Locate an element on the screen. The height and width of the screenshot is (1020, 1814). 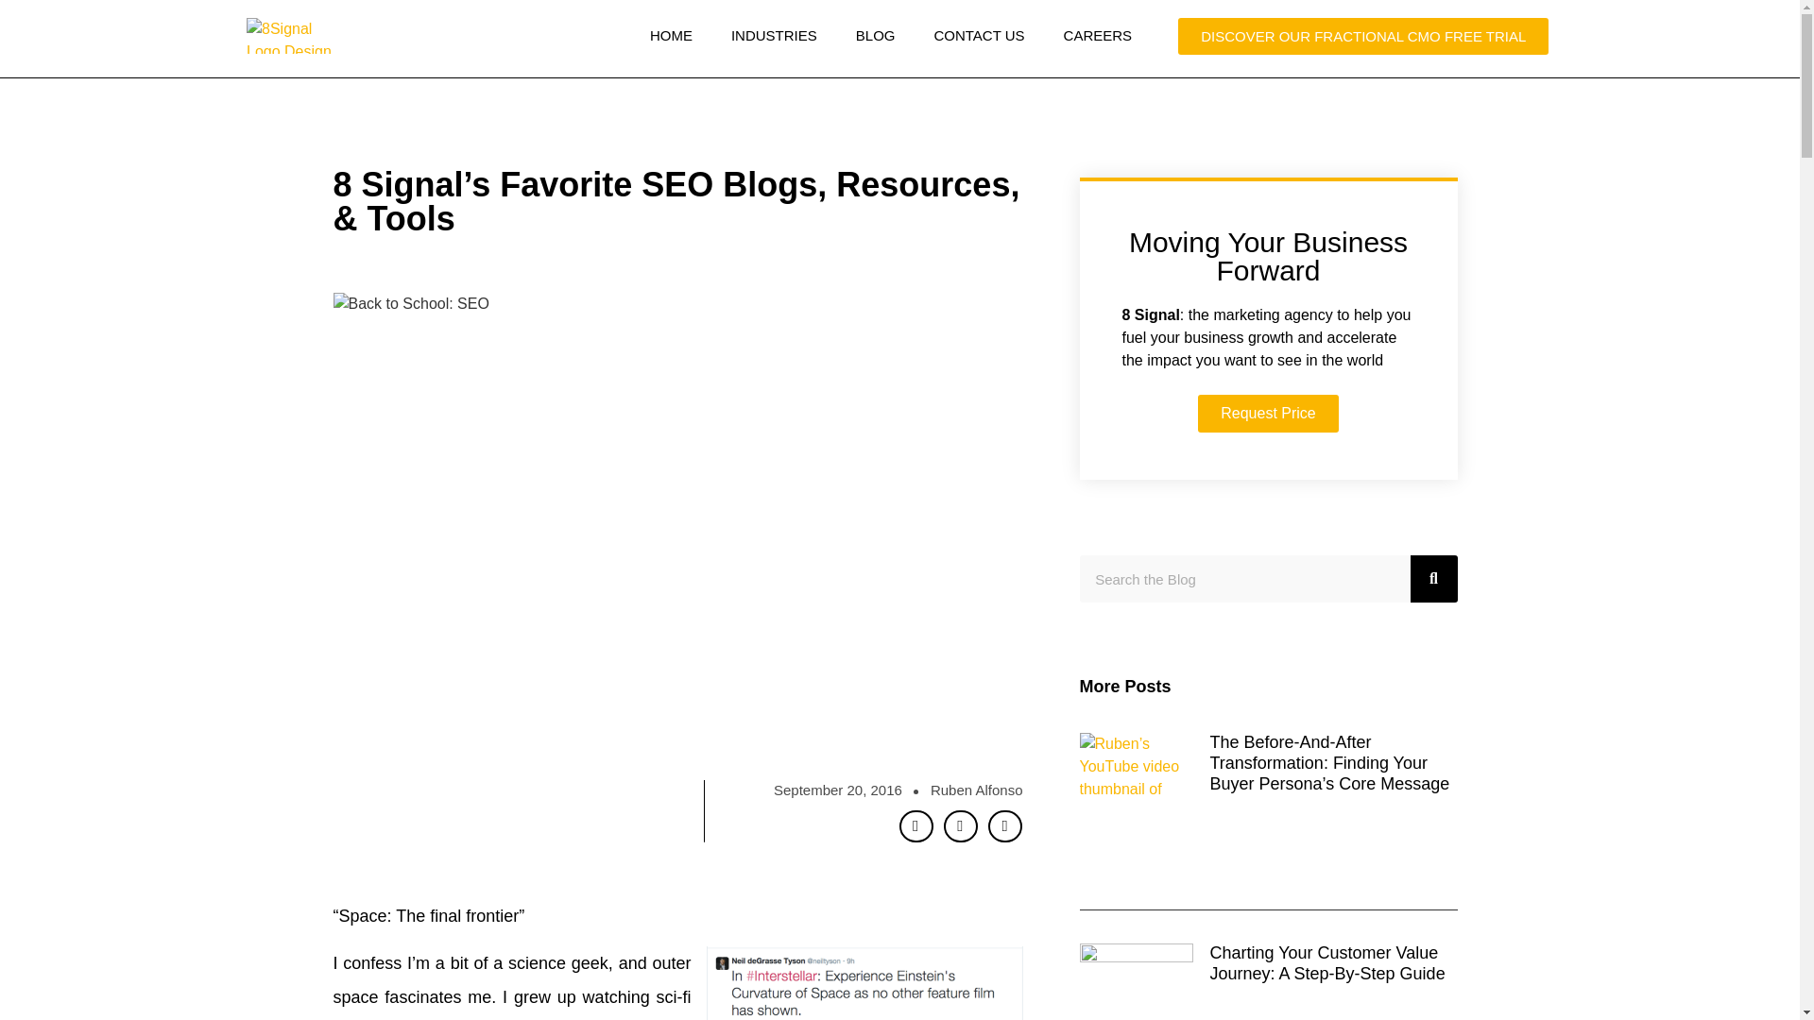
HOME is located at coordinates (671, 36).